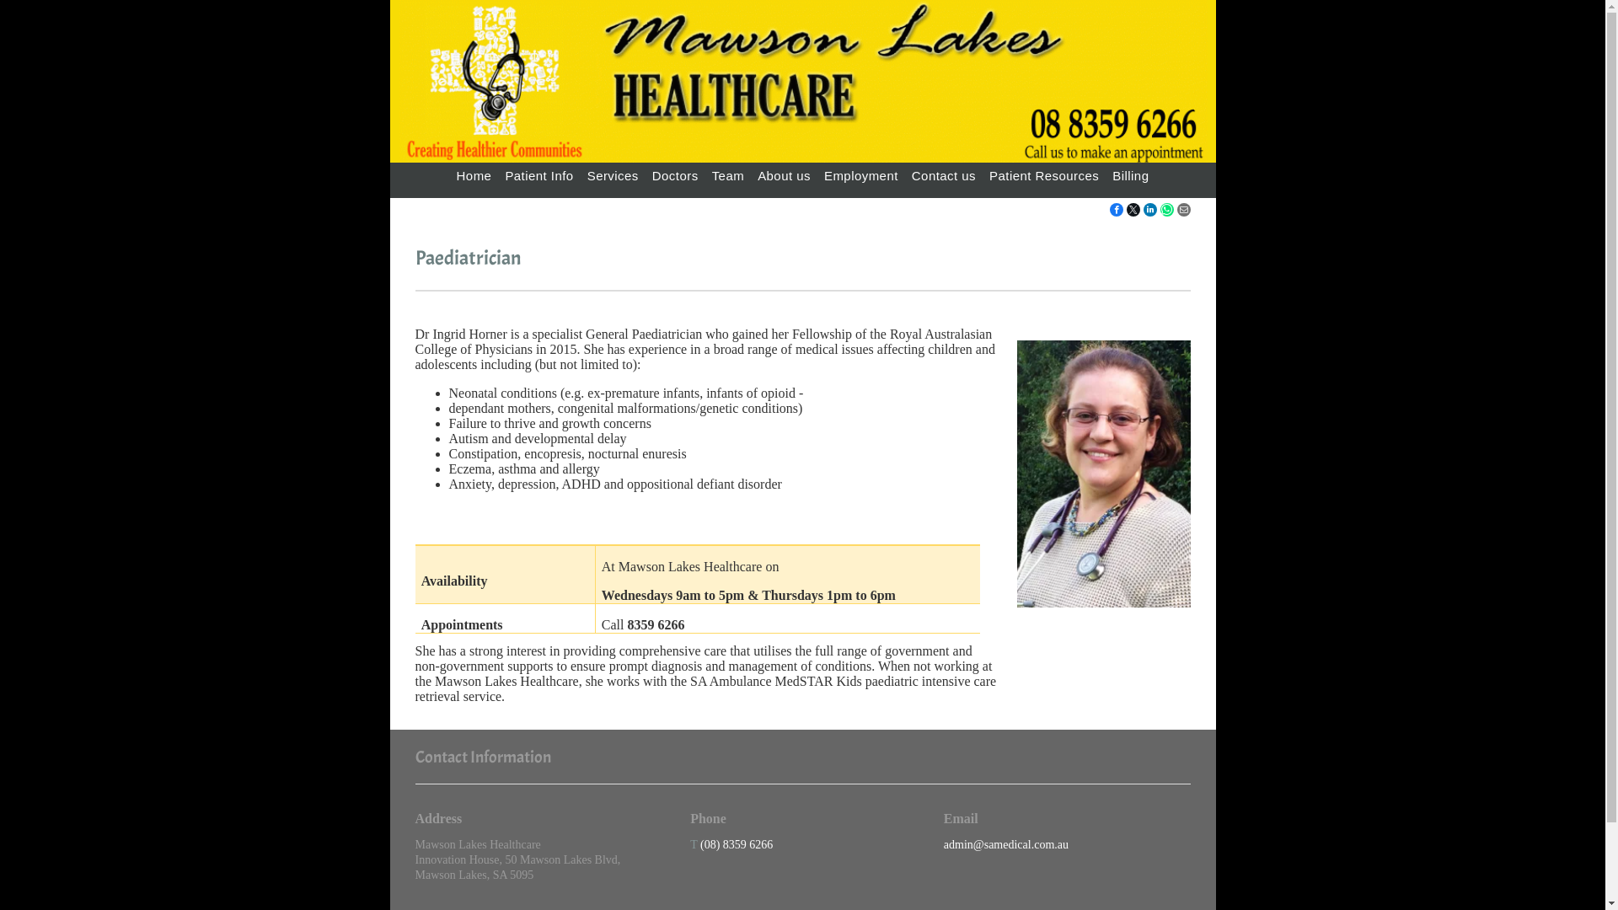 The width and height of the screenshot is (1618, 910). What do you see at coordinates (731, 844) in the screenshot?
I see `T (08) 8359 6266` at bounding box center [731, 844].